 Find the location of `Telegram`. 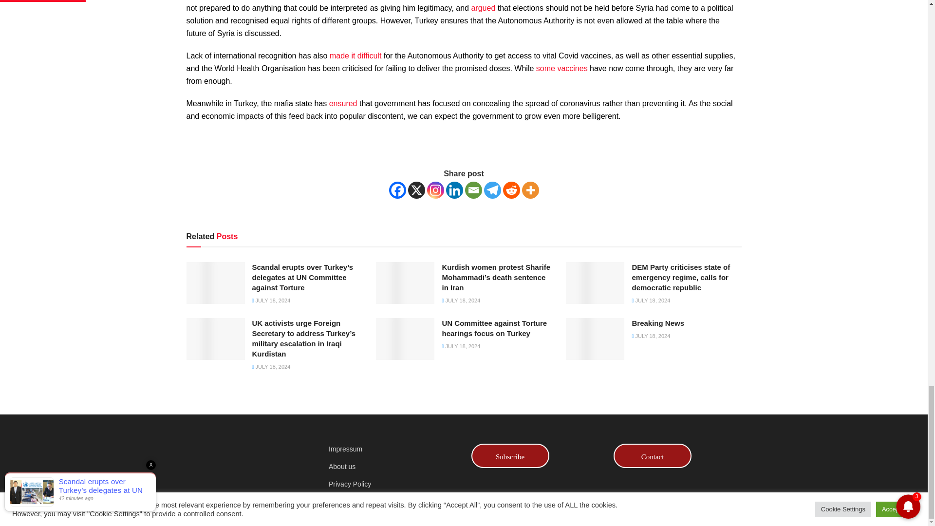

Telegram is located at coordinates (493, 190).